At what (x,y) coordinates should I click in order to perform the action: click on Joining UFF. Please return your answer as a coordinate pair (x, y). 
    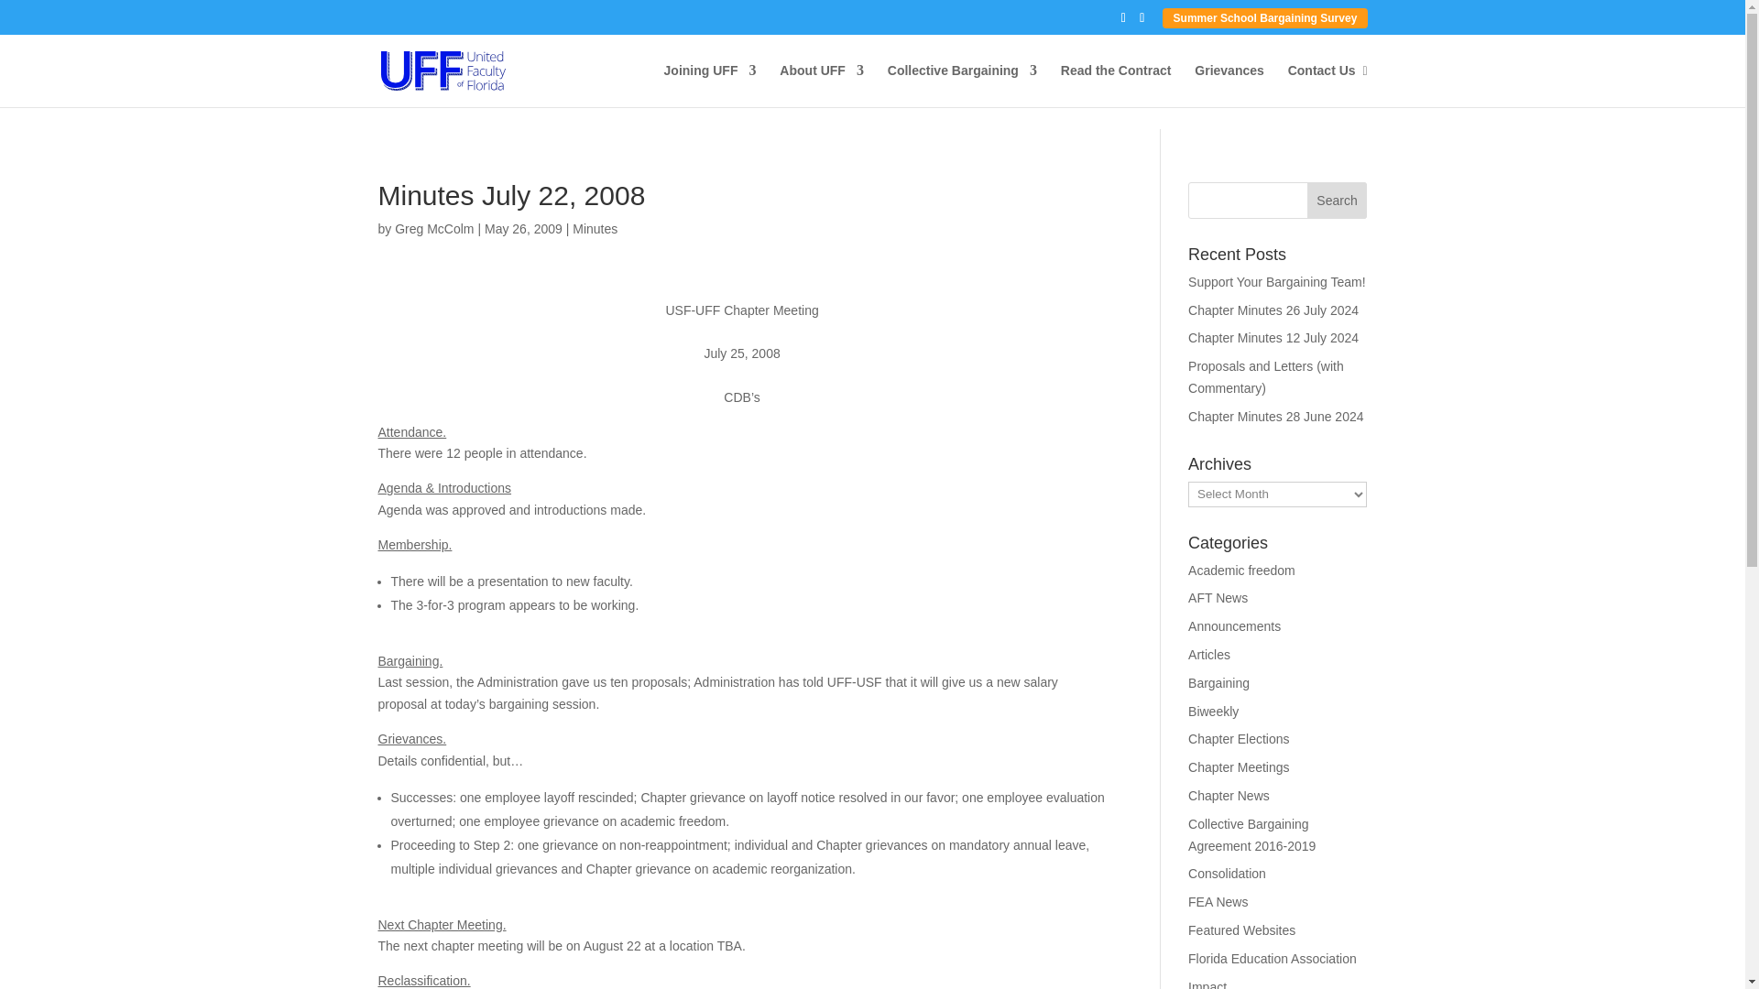
    Looking at the image, I should click on (710, 85).